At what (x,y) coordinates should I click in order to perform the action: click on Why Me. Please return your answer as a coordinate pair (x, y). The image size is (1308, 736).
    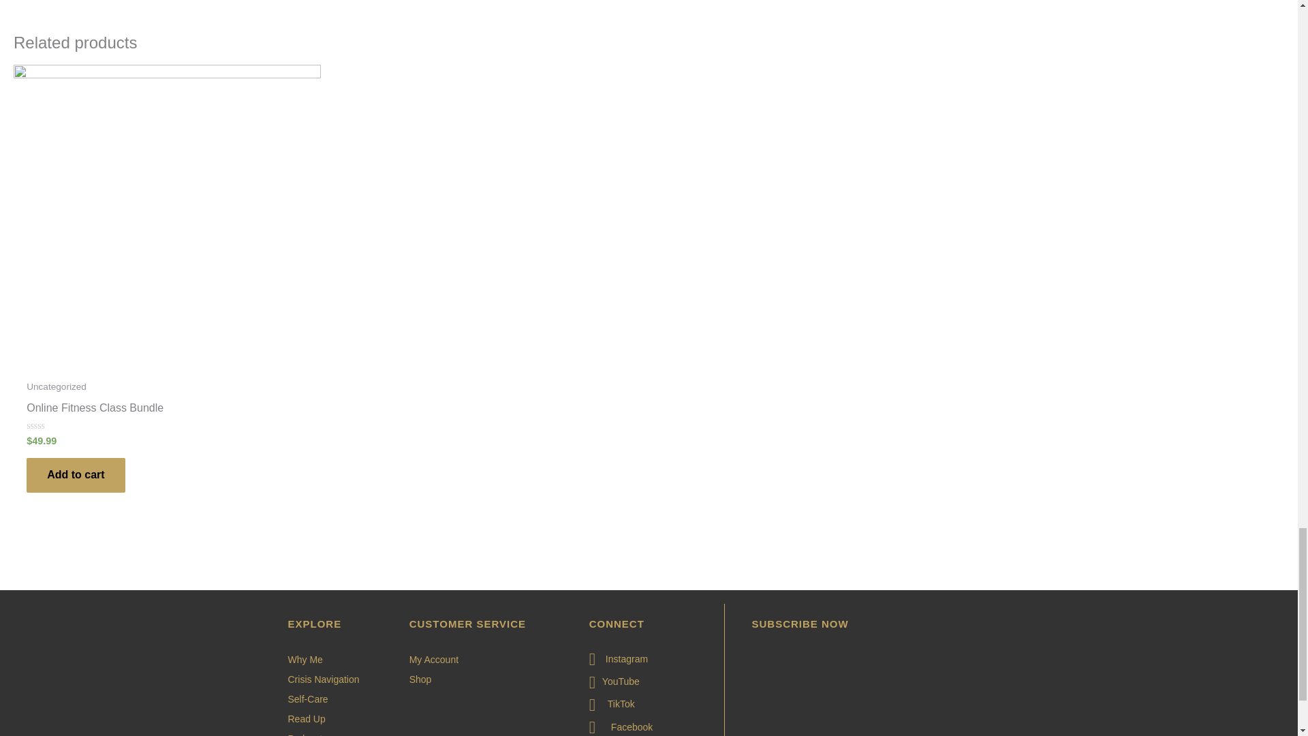
    Looking at the image, I should click on (332, 656).